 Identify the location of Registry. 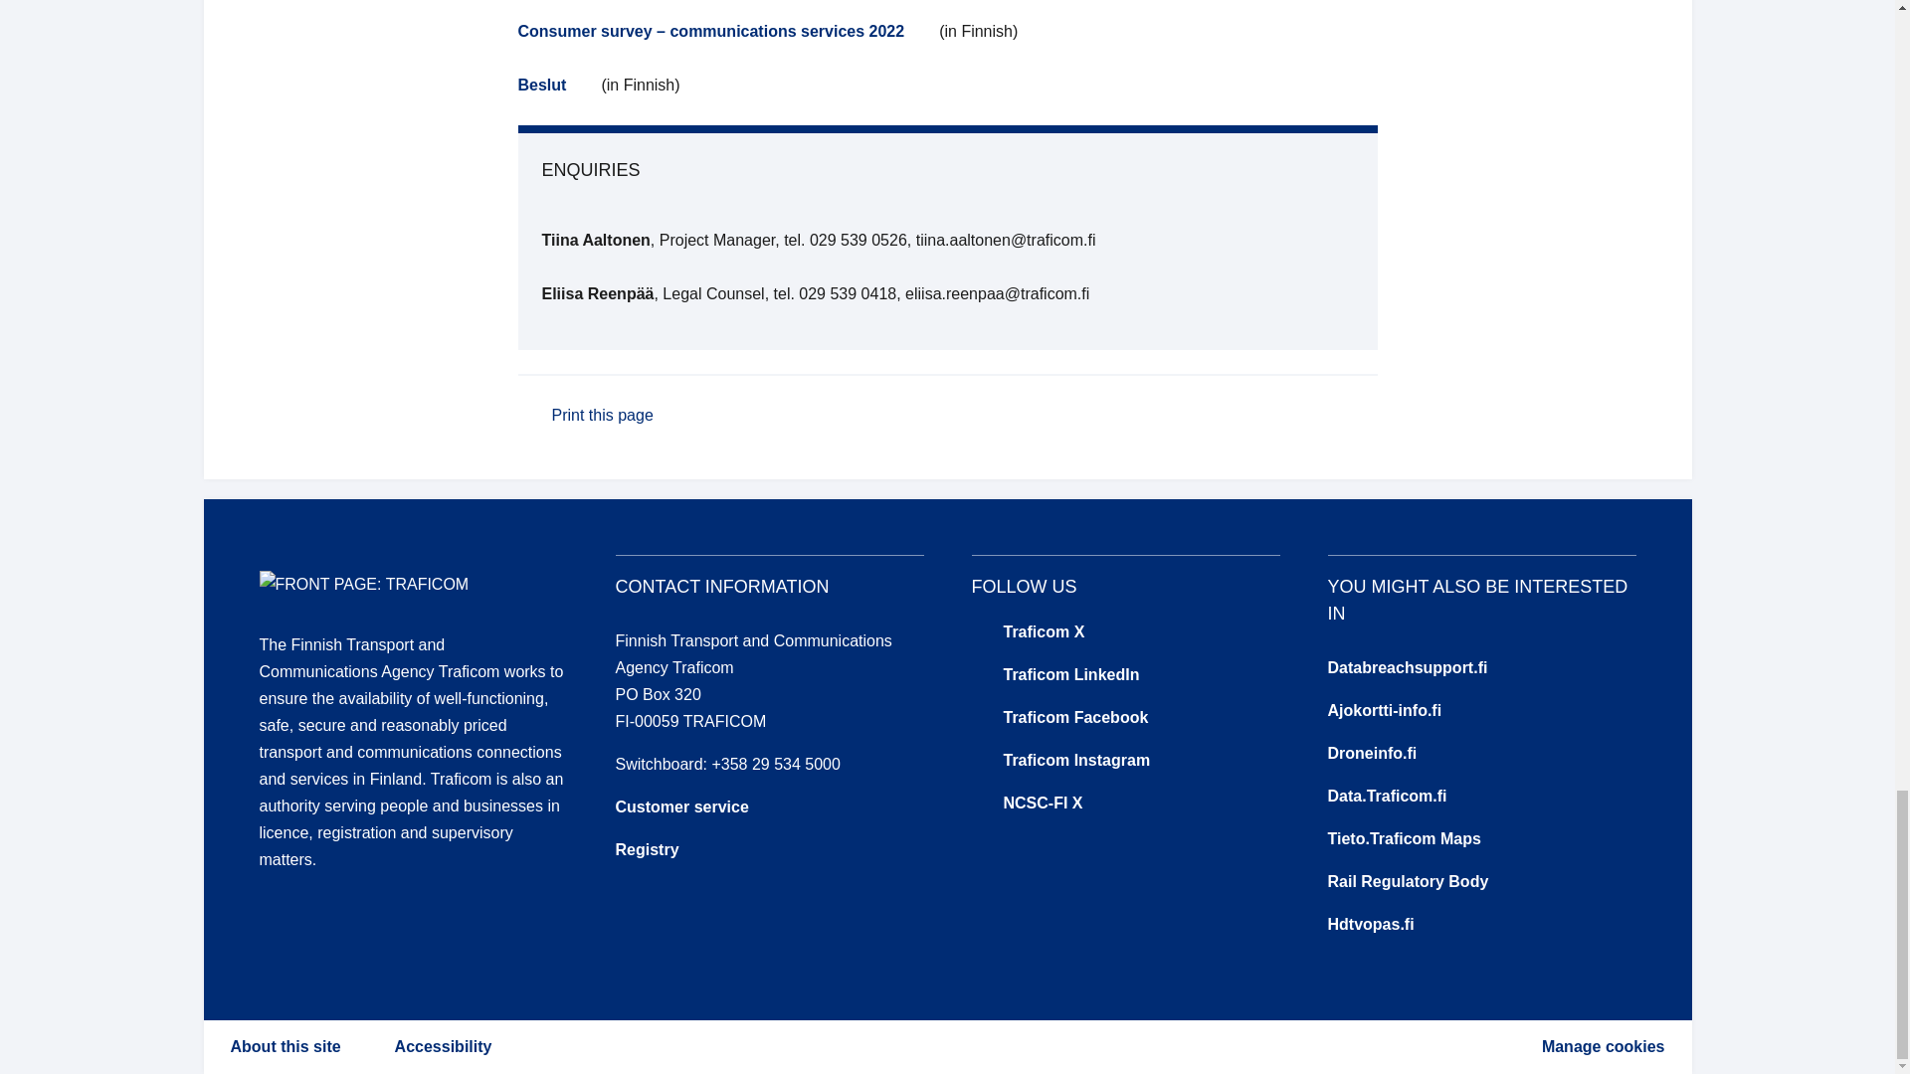
(647, 849).